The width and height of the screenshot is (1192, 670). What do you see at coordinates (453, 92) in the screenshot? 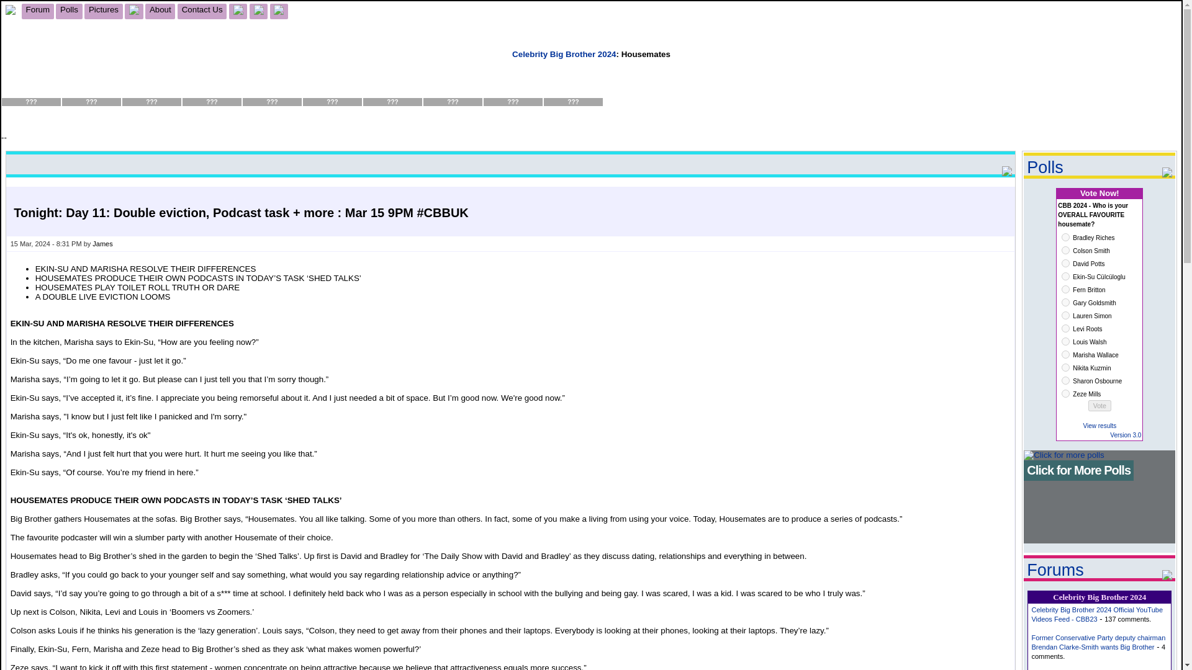
I see `???` at bounding box center [453, 92].